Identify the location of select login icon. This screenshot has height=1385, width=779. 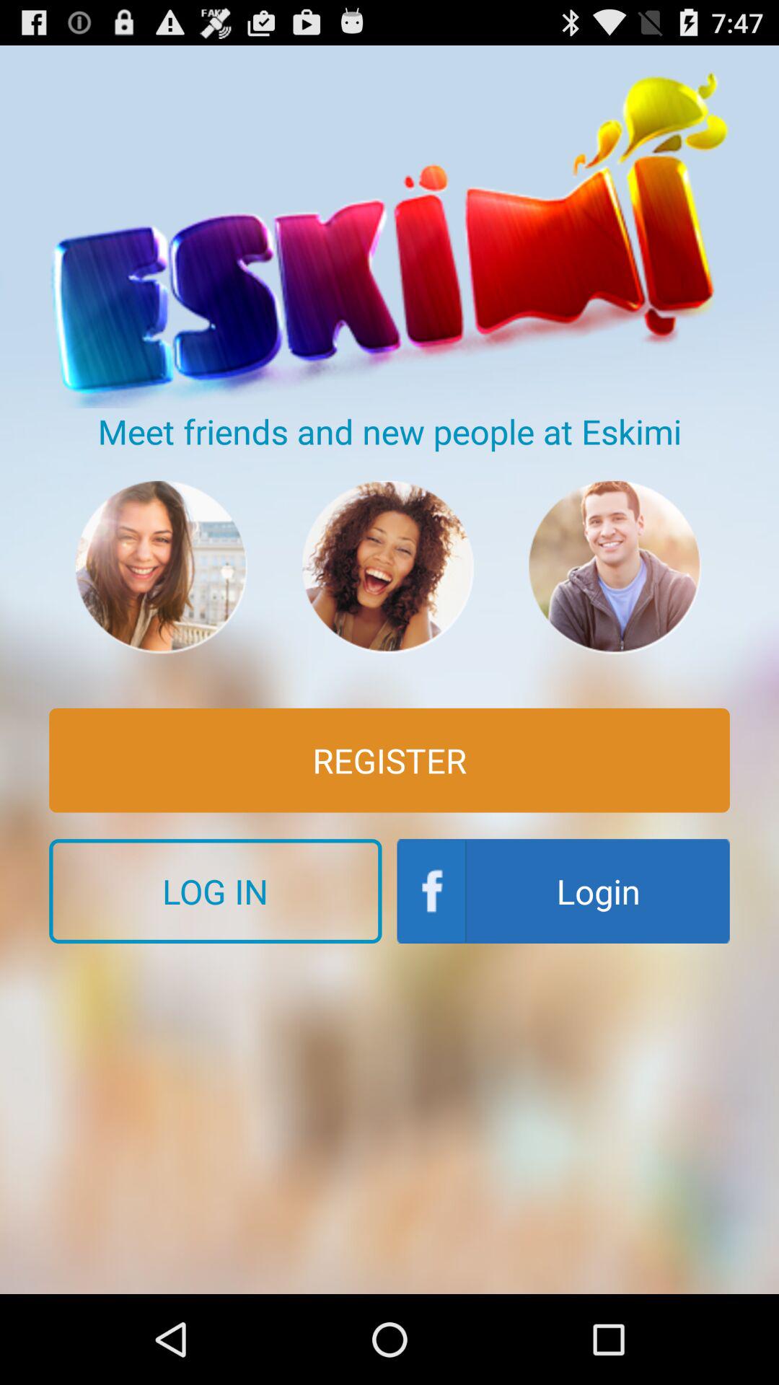
(563, 891).